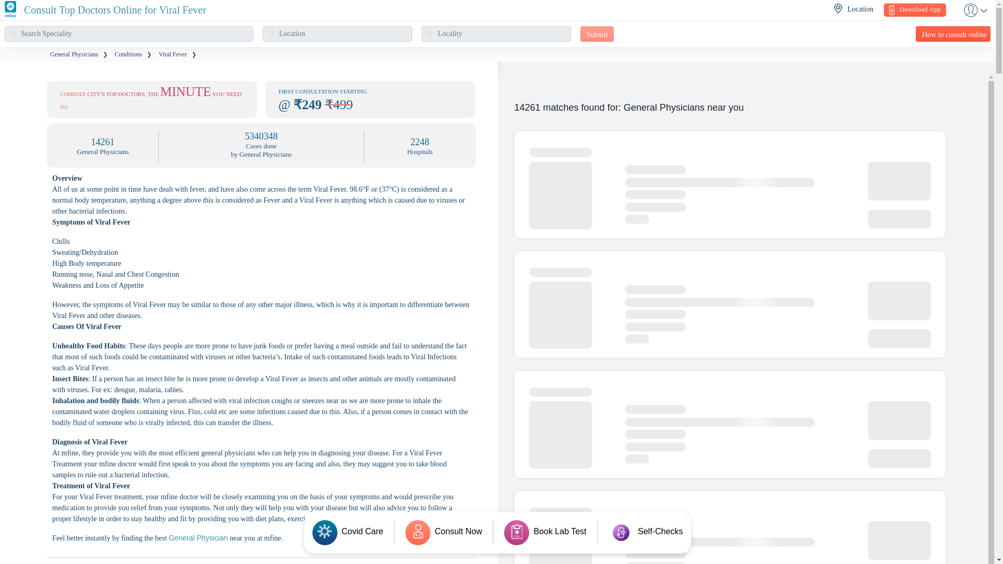  What do you see at coordinates (199, 537) in the screenshot?
I see `General Physician` at bounding box center [199, 537].